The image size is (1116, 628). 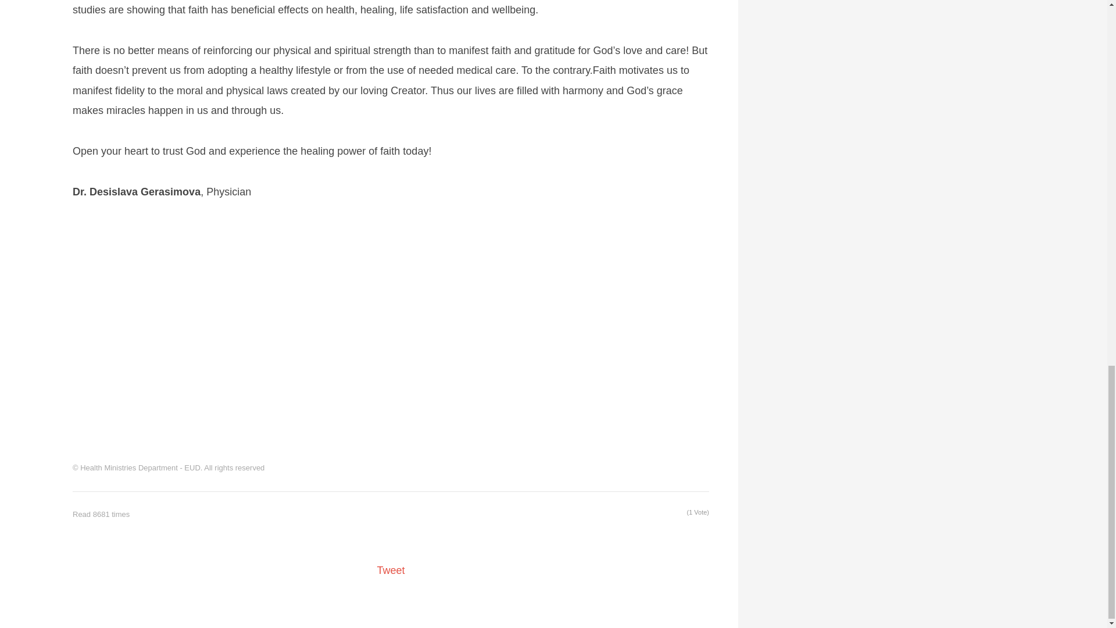 What do you see at coordinates (637, 513) in the screenshot?
I see `4 stars out of 5` at bounding box center [637, 513].